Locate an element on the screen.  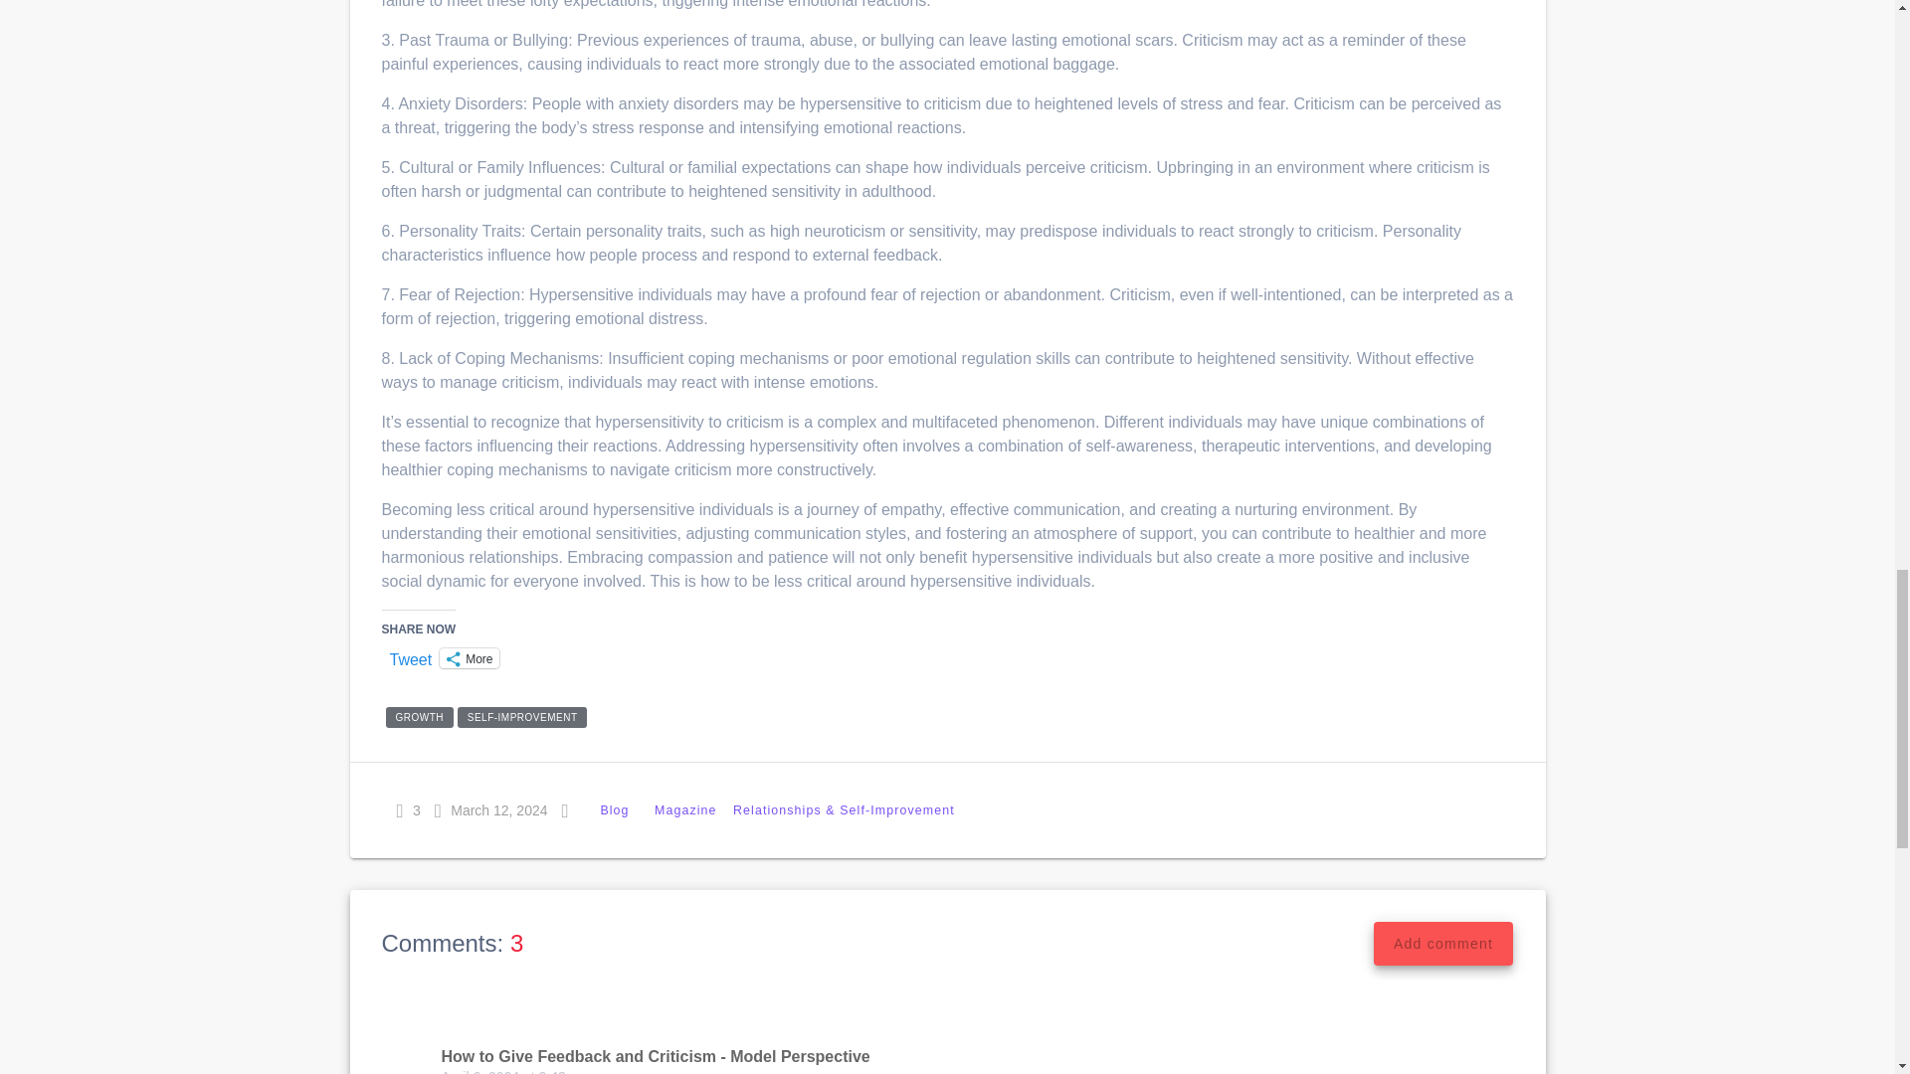
GROWTH is located at coordinates (420, 717).